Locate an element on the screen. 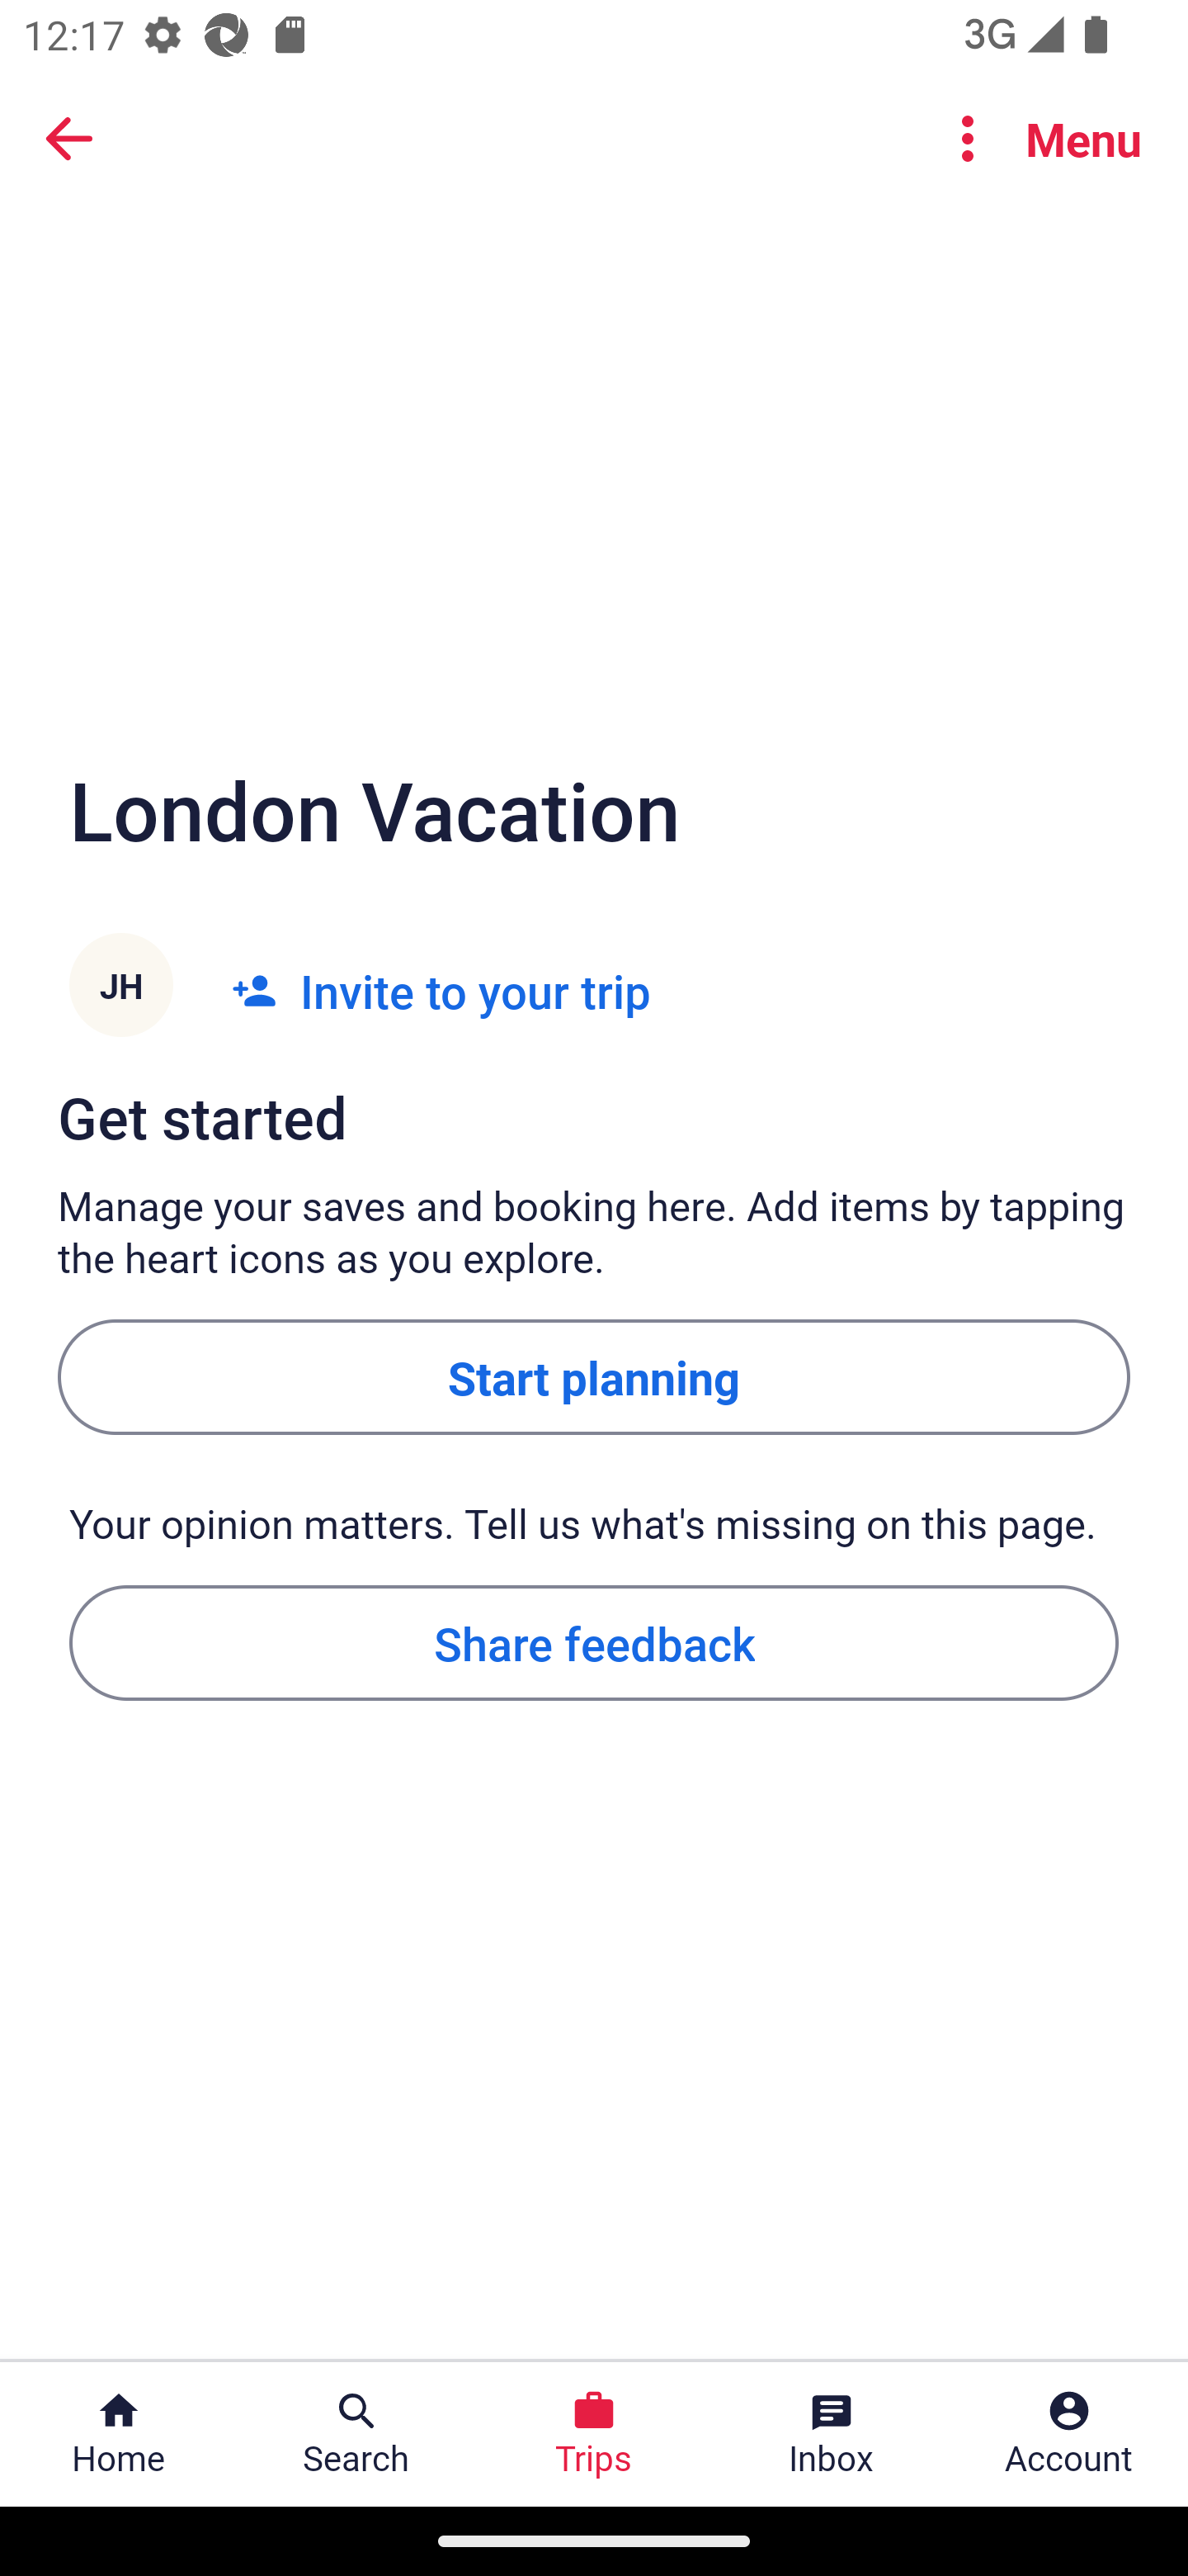  Share feedback Button Share feedback is located at coordinates (594, 1641).